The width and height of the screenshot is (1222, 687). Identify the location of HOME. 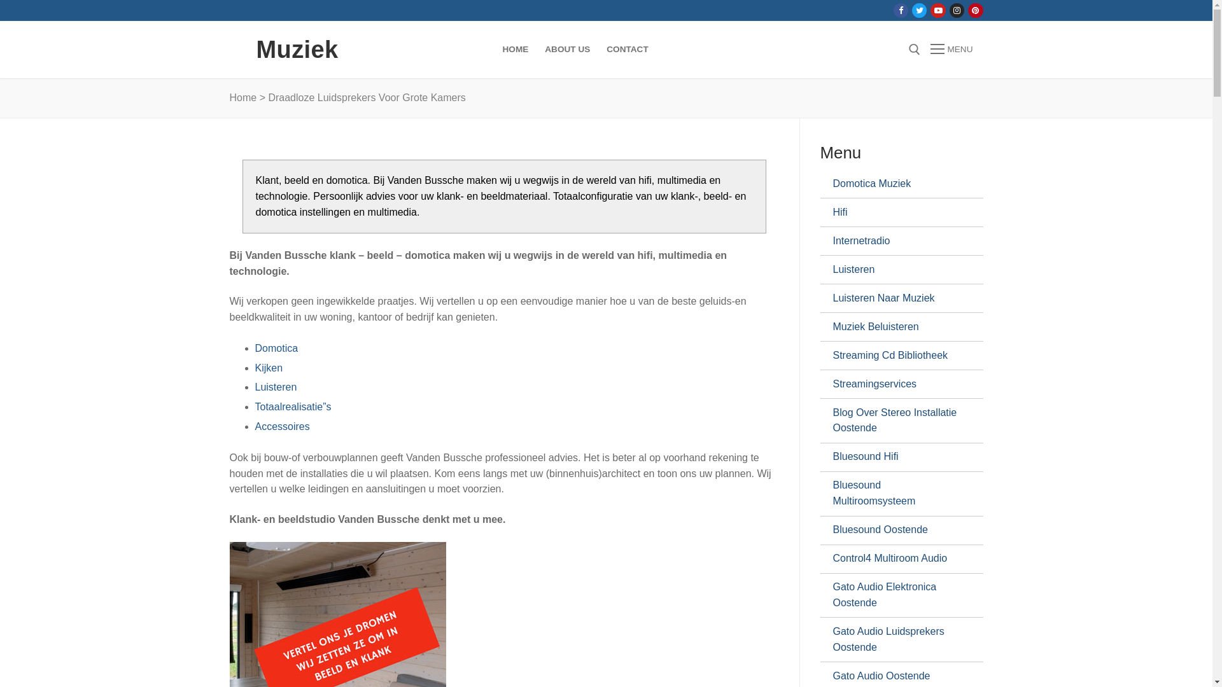
(516, 50).